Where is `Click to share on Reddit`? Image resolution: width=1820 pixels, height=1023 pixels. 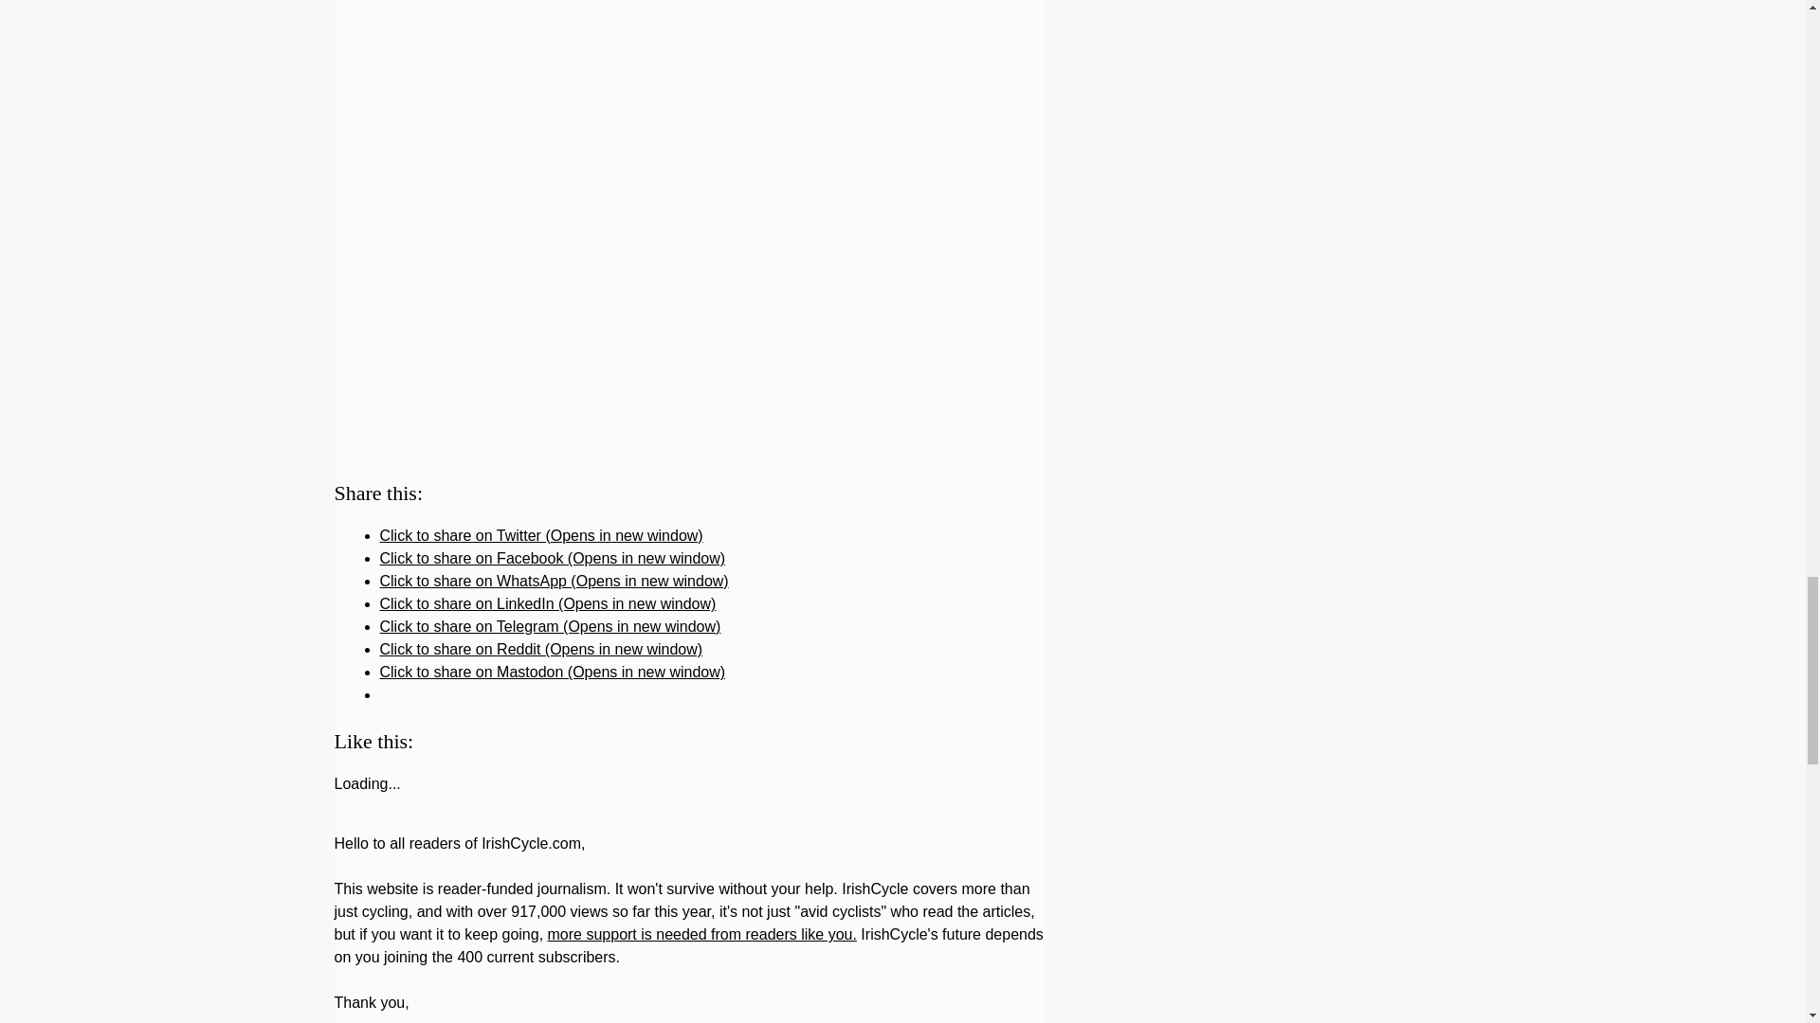 Click to share on Reddit is located at coordinates (540, 650).